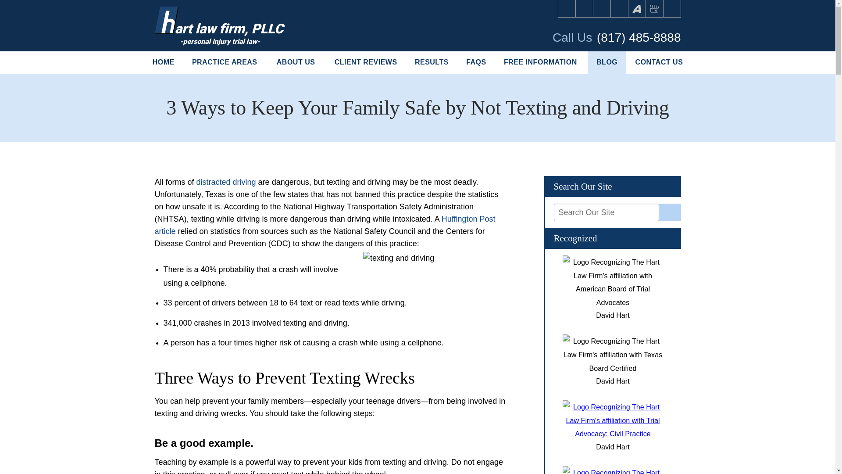 The width and height of the screenshot is (842, 474). What do you see at coordinates (613, 433) in the screenshot?
I see `National Association of Trial Advocacy Web Site` at bounding box center [613, 433].